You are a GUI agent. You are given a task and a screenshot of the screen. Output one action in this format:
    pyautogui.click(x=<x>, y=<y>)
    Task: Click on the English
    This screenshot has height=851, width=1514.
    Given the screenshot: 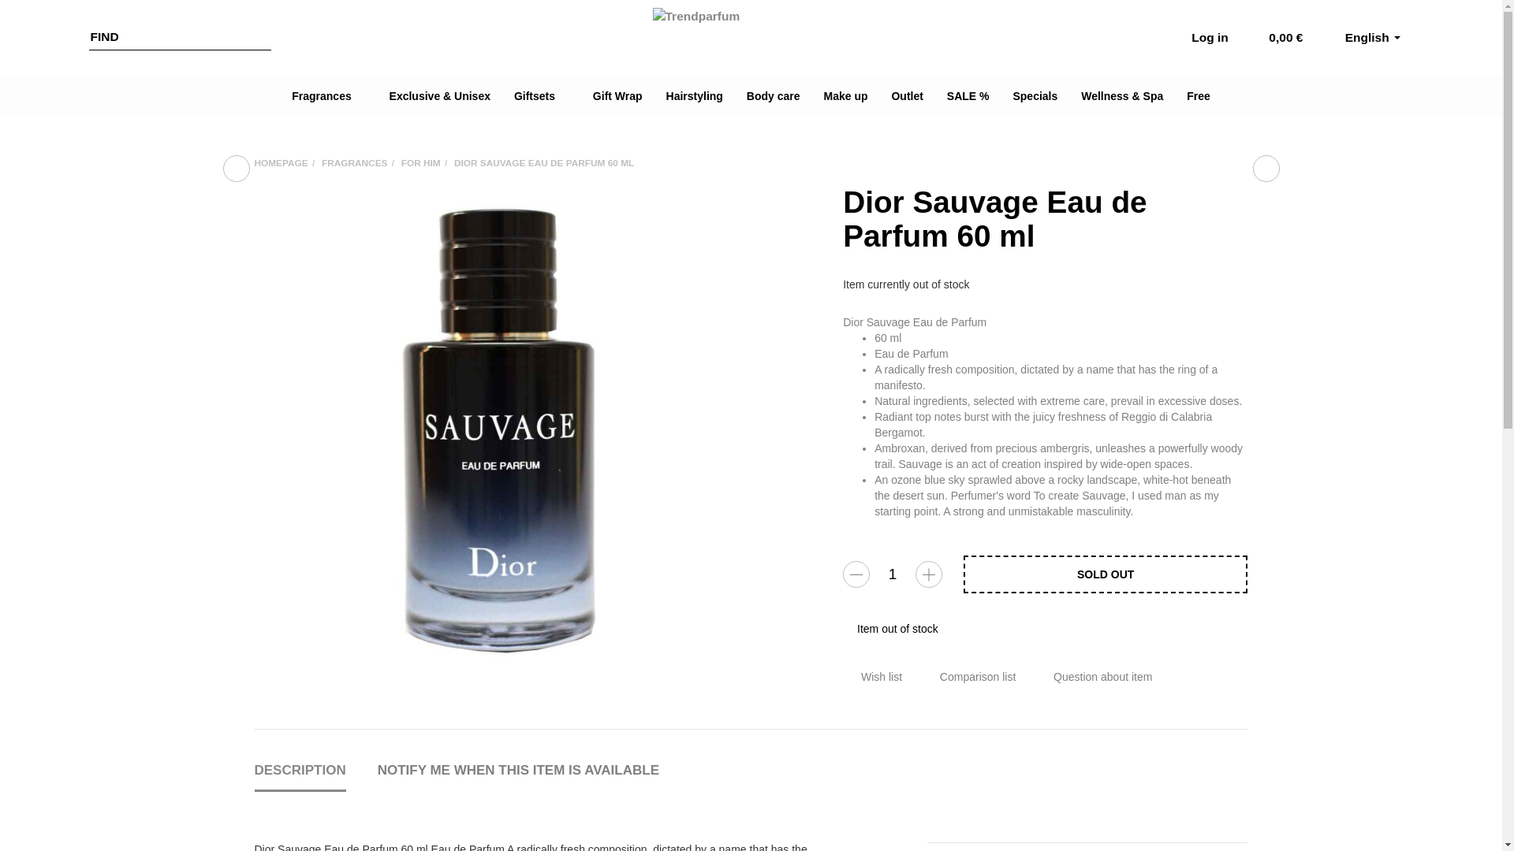 What is the action you would take?
    pyautogui.click(x=1372, y=37)
    